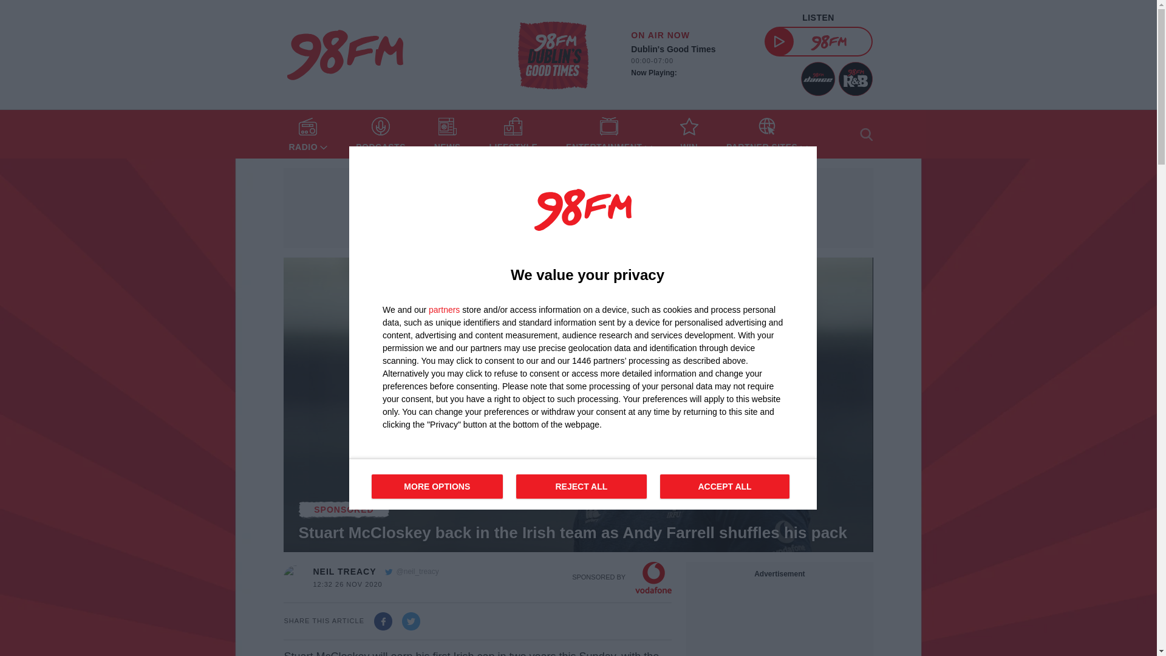 Image resolution: width=1166 pixels, height=656 pixels. Describe the element at coordinates (724, 486) in the screenshot. I see `MORE OPTIONS` at that location.